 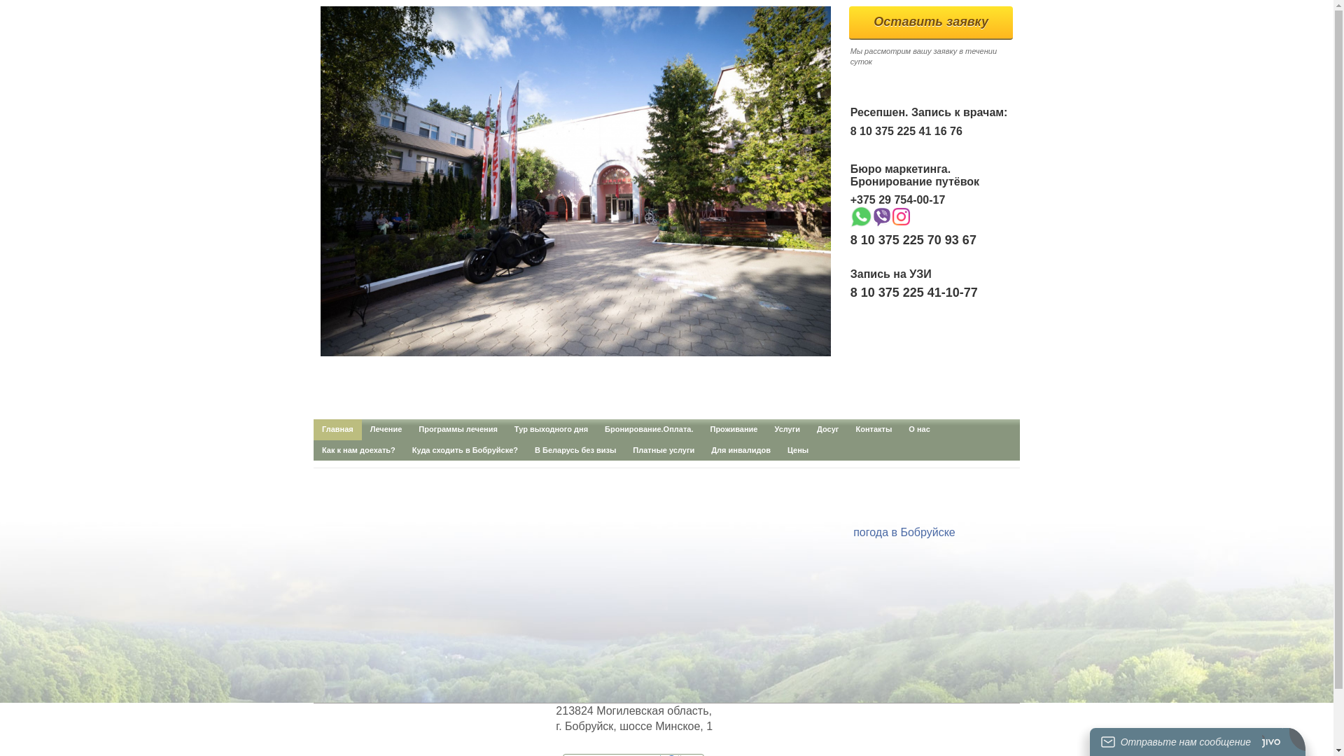 I want to click on viber.png, so click(x=882, y=217).